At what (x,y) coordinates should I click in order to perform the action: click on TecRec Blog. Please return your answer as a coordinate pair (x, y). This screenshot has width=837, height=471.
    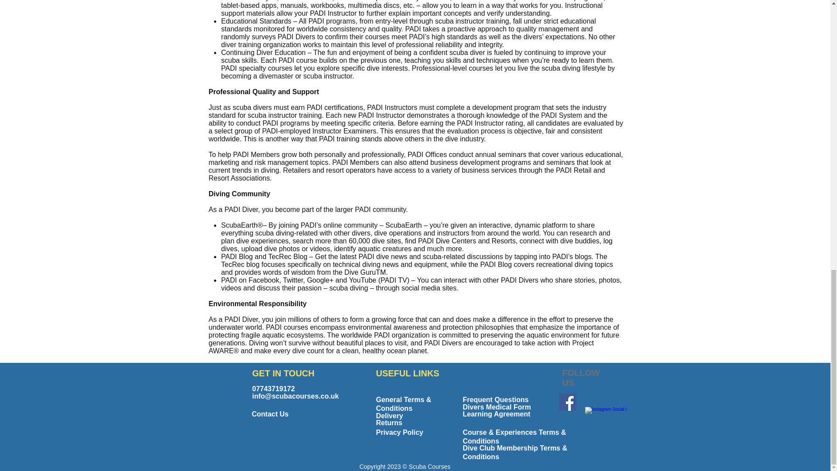
    Looking at the image, I should click on (287, 256).